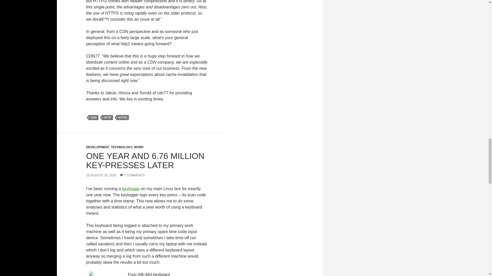  What do you see at coordinates (121, 147) in the screenshot?
I see `TECHNOLOGY` at bounding box center [121, 147].